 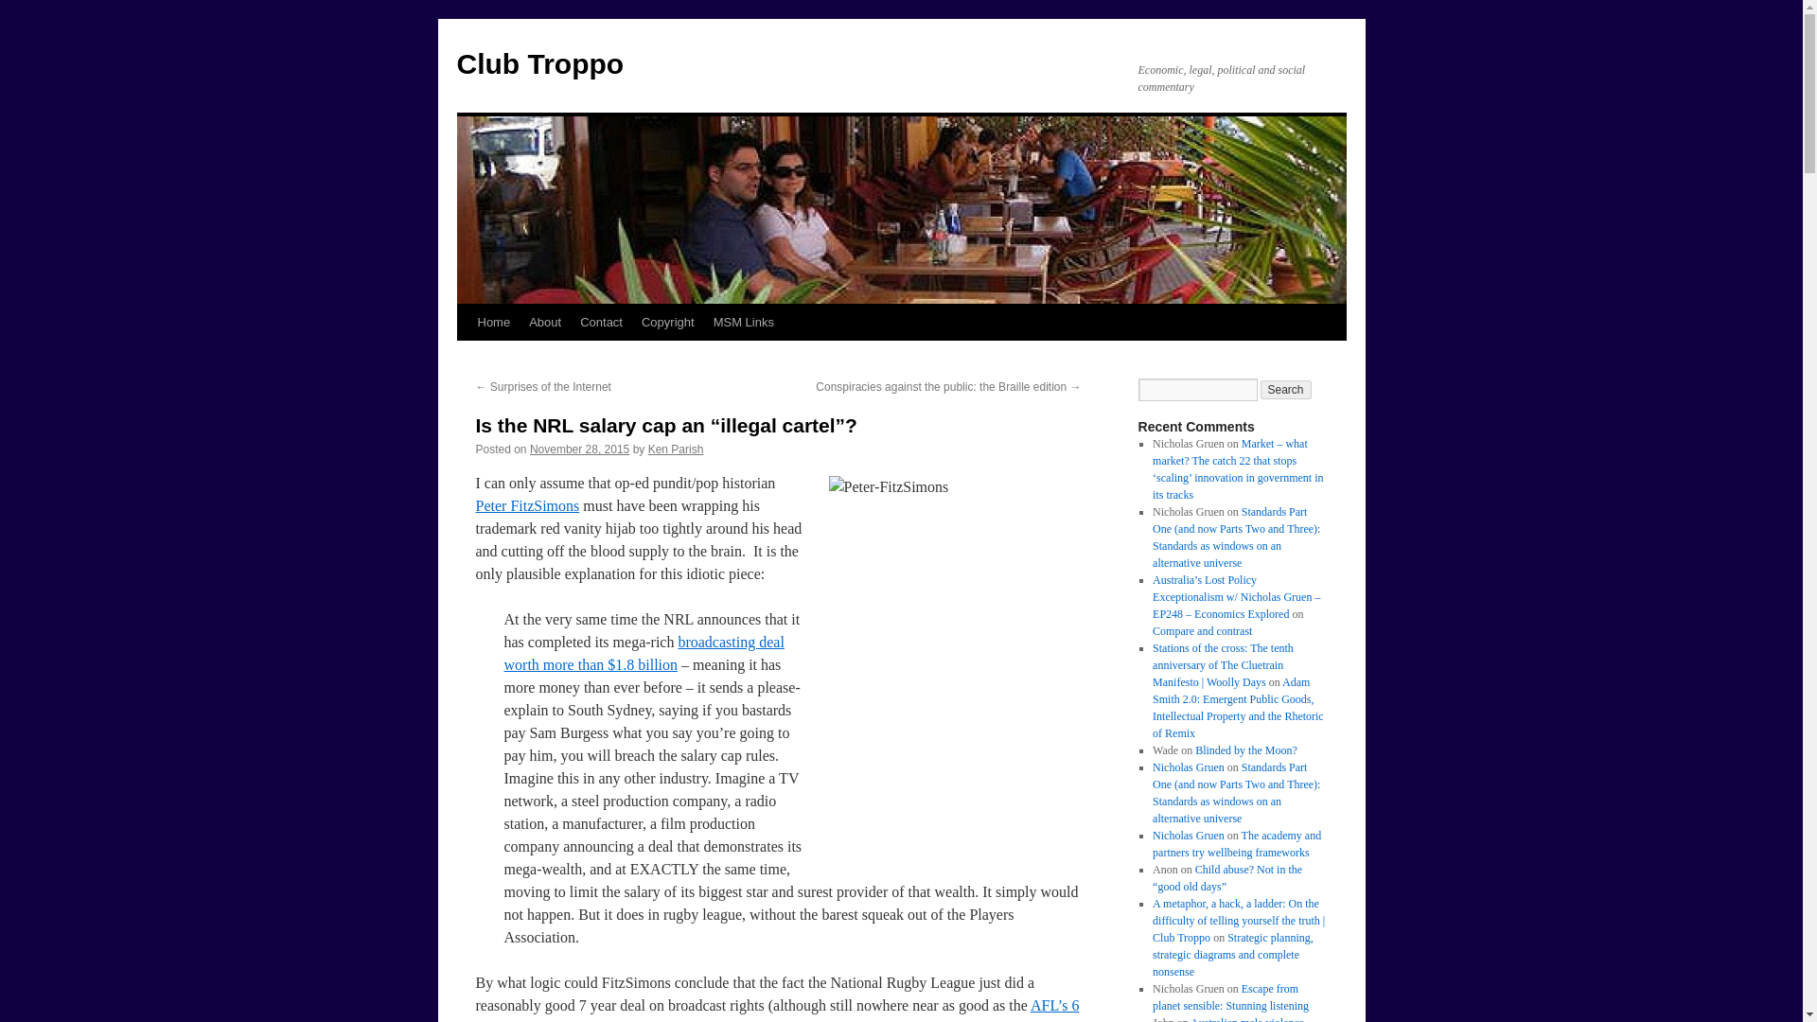 I want to click on Peter FitzSimons, so click(x=526, y=505).